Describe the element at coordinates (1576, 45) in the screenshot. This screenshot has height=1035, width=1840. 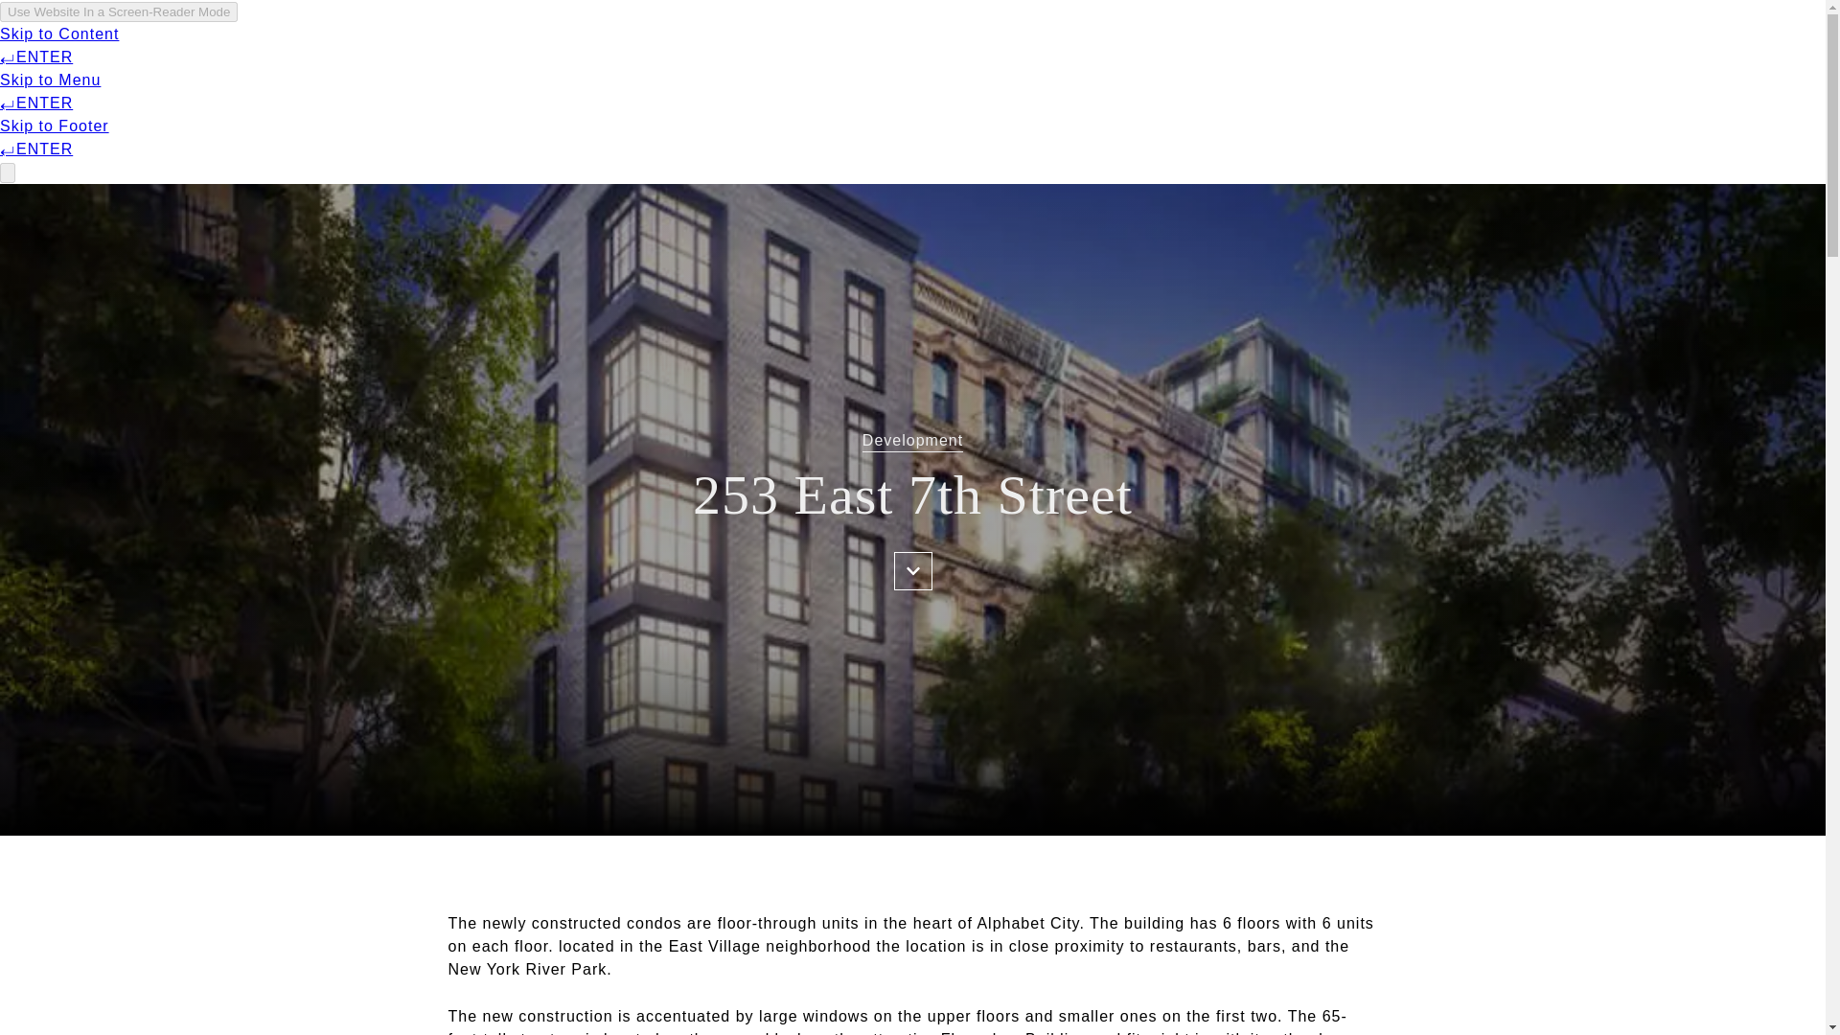
I see `Contact` at that location.